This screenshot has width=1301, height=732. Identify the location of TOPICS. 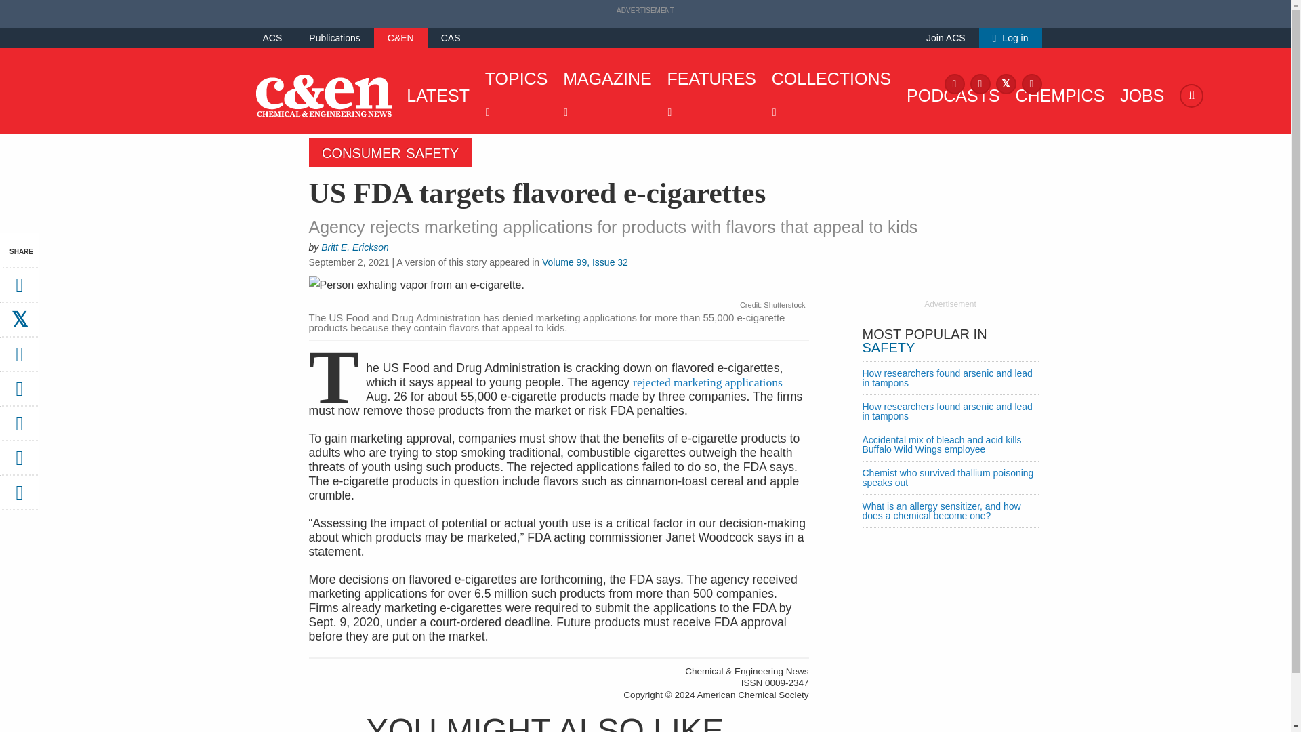
(513, 95).